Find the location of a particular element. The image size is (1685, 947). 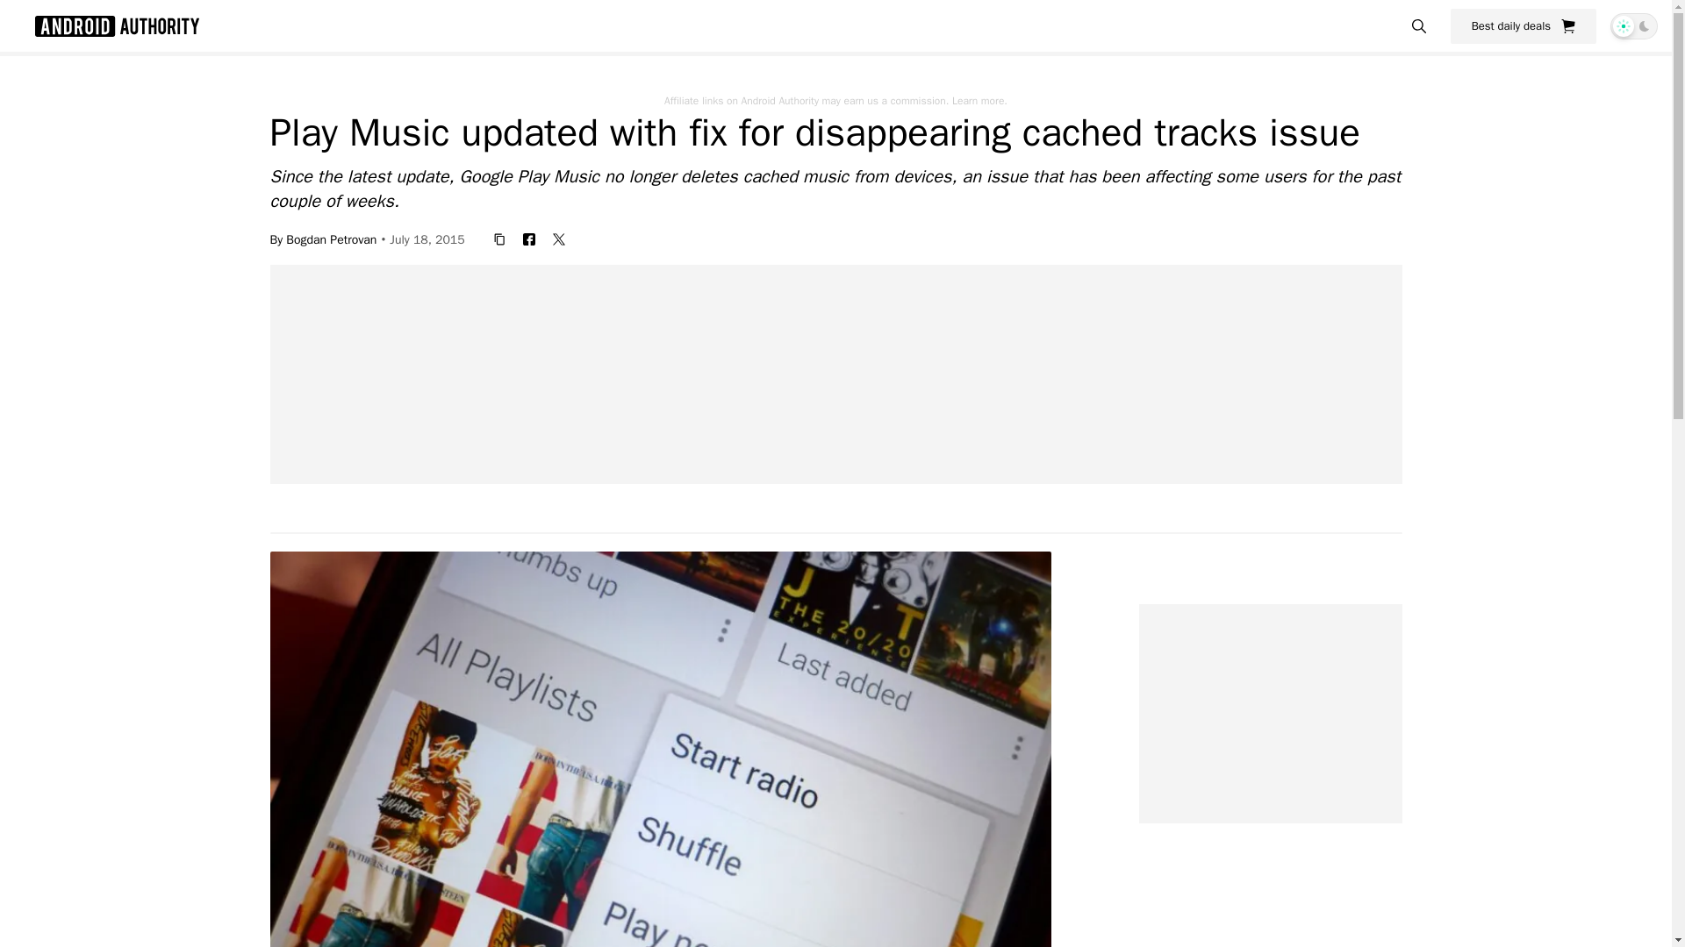

Learn more. is located at coordinates (979, 100).